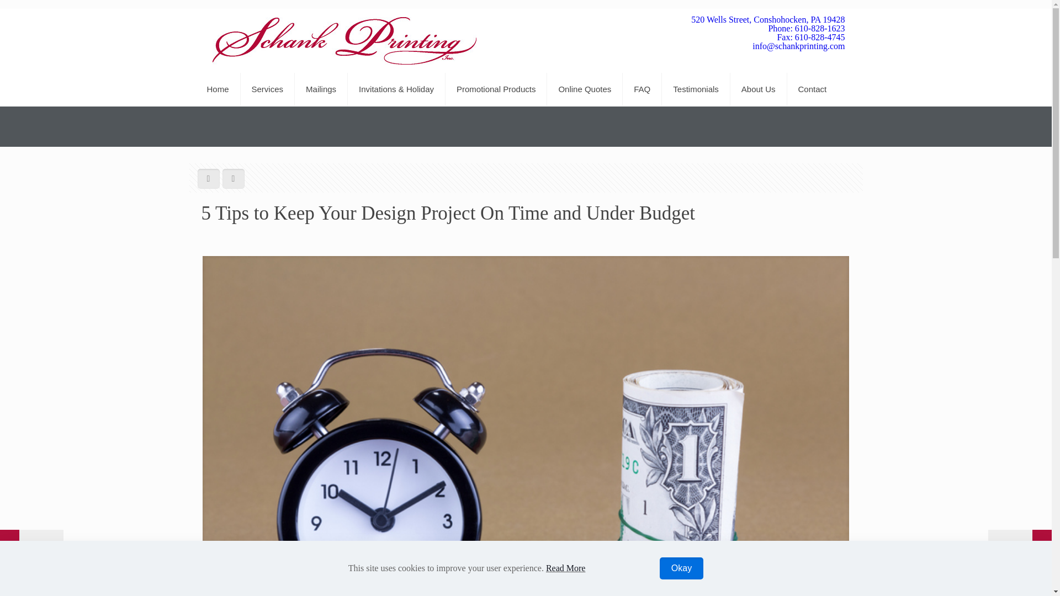 The width and height of the screenshot is (1060, 596). Describe the element at coordinates (321, 89) in the screenshot. I see `Mailings` at that location.